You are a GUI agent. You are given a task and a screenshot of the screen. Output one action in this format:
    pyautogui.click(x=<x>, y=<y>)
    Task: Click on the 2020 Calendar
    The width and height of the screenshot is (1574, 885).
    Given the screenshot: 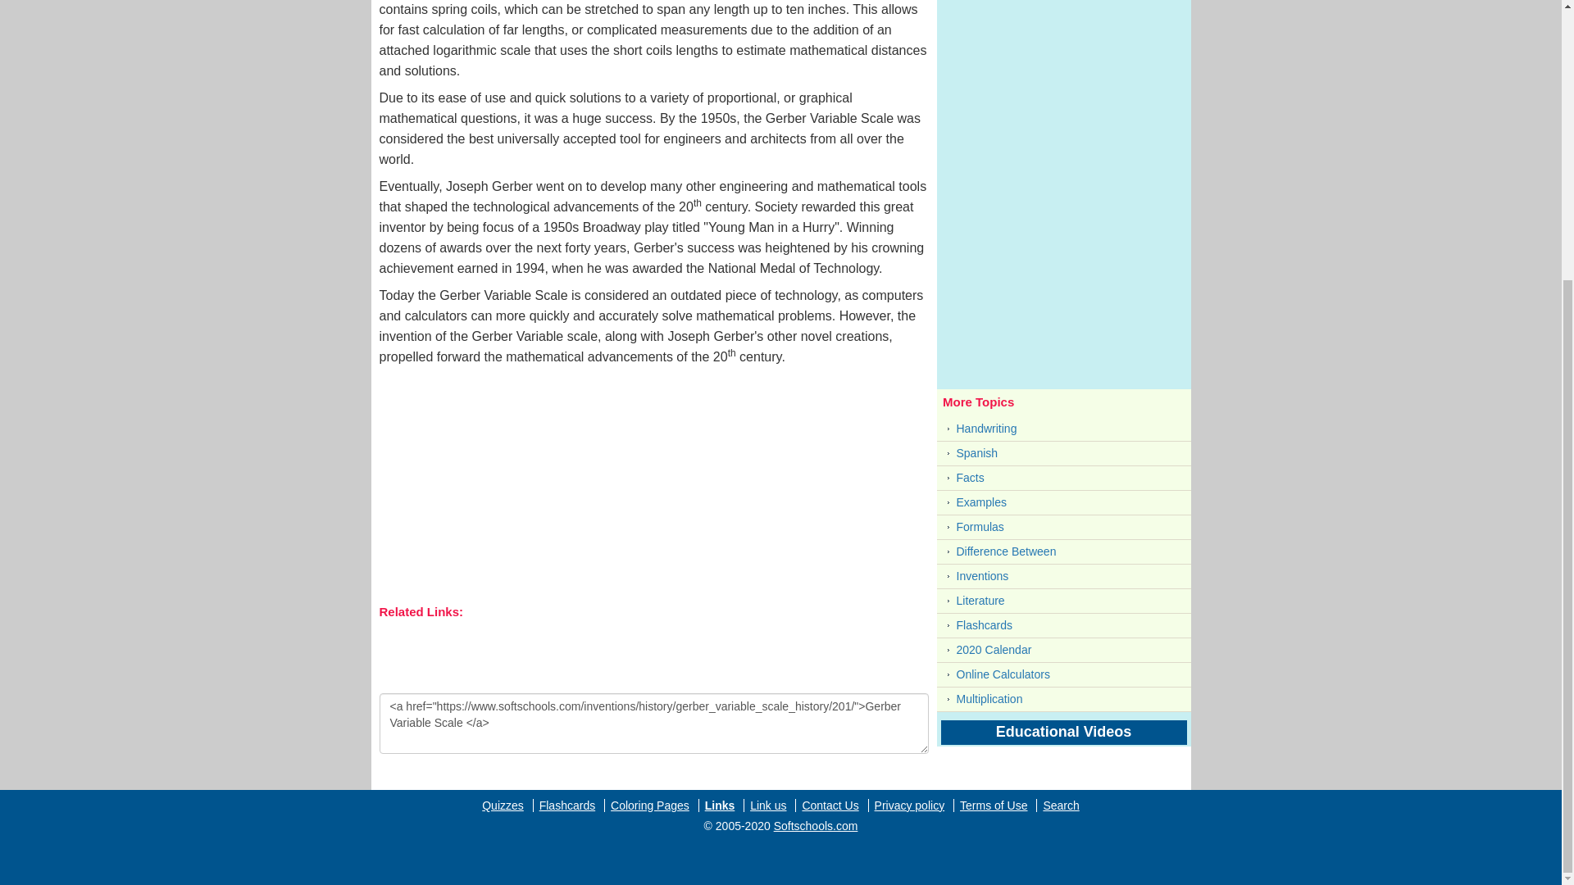 What is the action you would take?
    pyautogui.click(x=1064, y=649)
    